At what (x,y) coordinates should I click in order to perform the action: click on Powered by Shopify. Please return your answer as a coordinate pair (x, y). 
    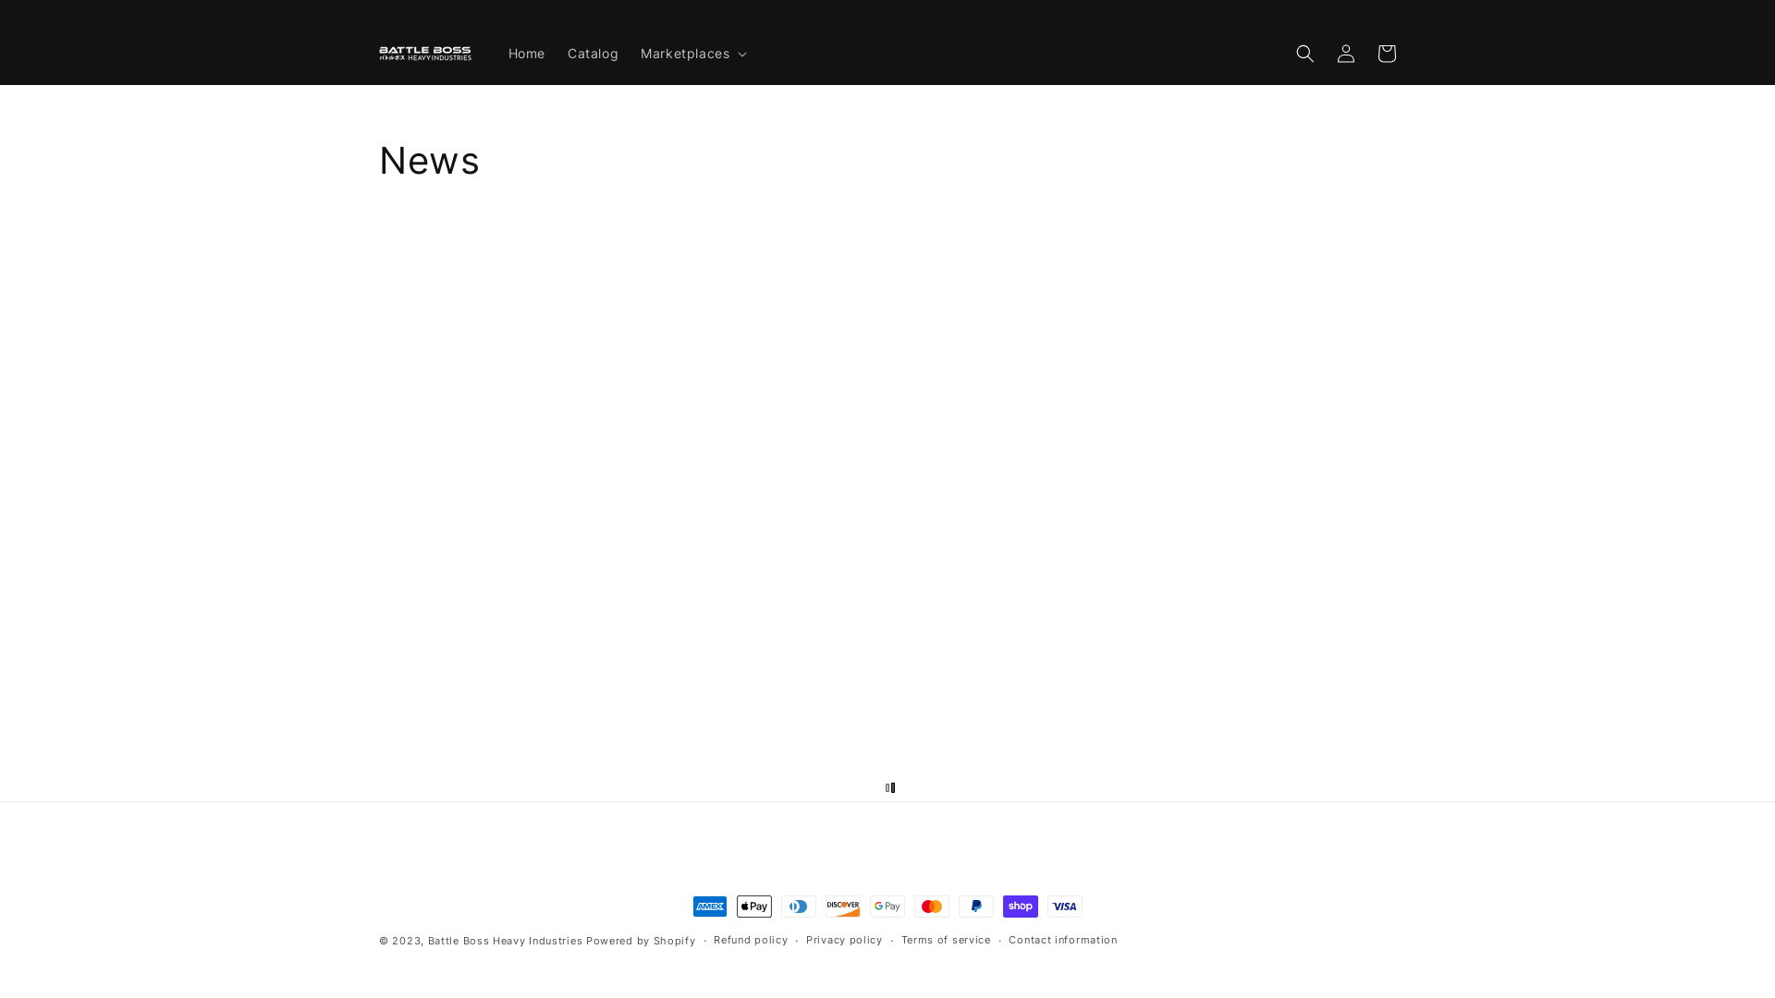
    Looking at the image, I should click on (642, 941).